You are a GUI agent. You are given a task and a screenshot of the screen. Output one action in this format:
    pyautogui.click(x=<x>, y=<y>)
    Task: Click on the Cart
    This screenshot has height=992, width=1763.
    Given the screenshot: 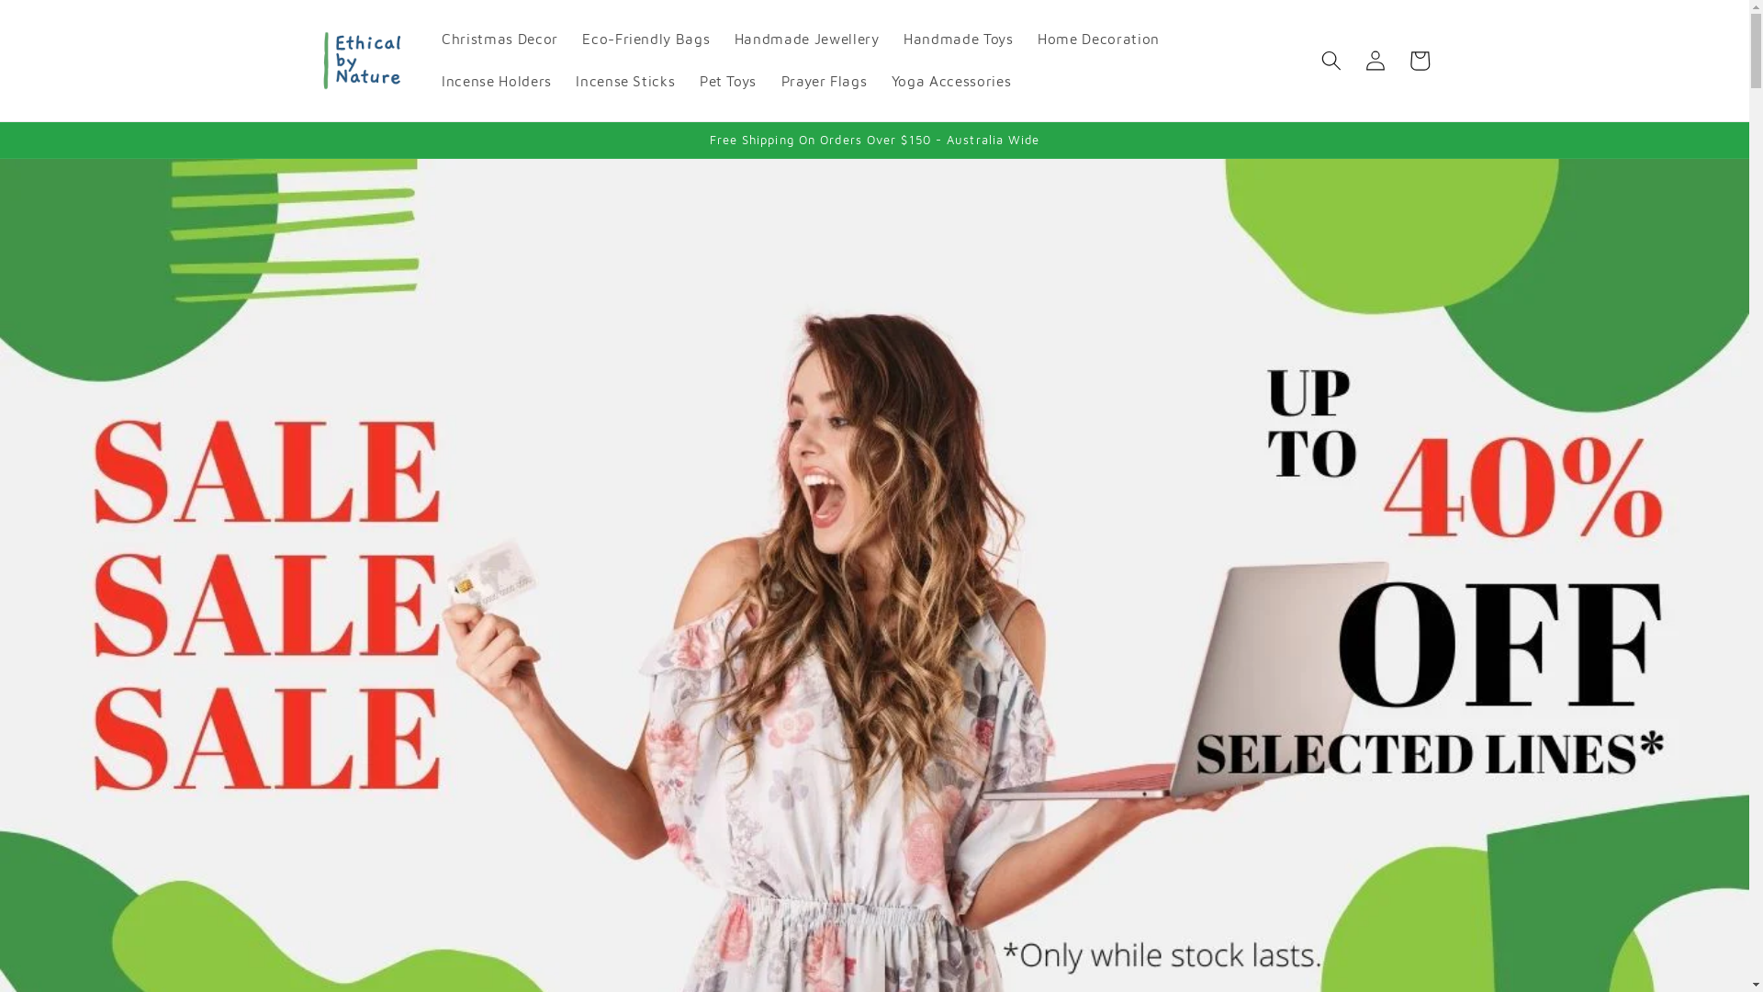 What is the action you would take?
    pyautogui.click(x=1420, y=61)
    